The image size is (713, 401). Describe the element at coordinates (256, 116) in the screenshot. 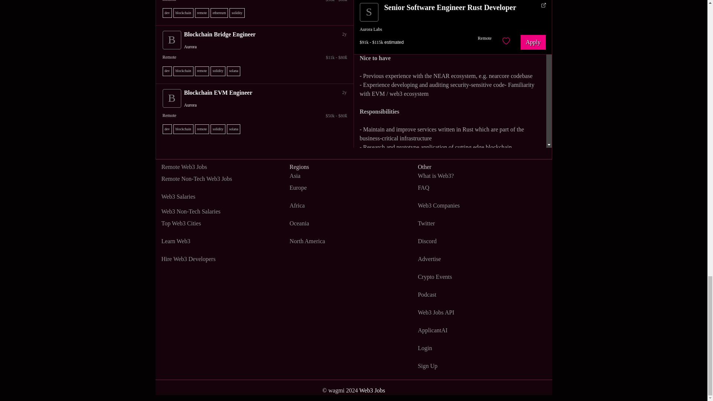

I see `Estimated salary based on similar jobs` at that location.